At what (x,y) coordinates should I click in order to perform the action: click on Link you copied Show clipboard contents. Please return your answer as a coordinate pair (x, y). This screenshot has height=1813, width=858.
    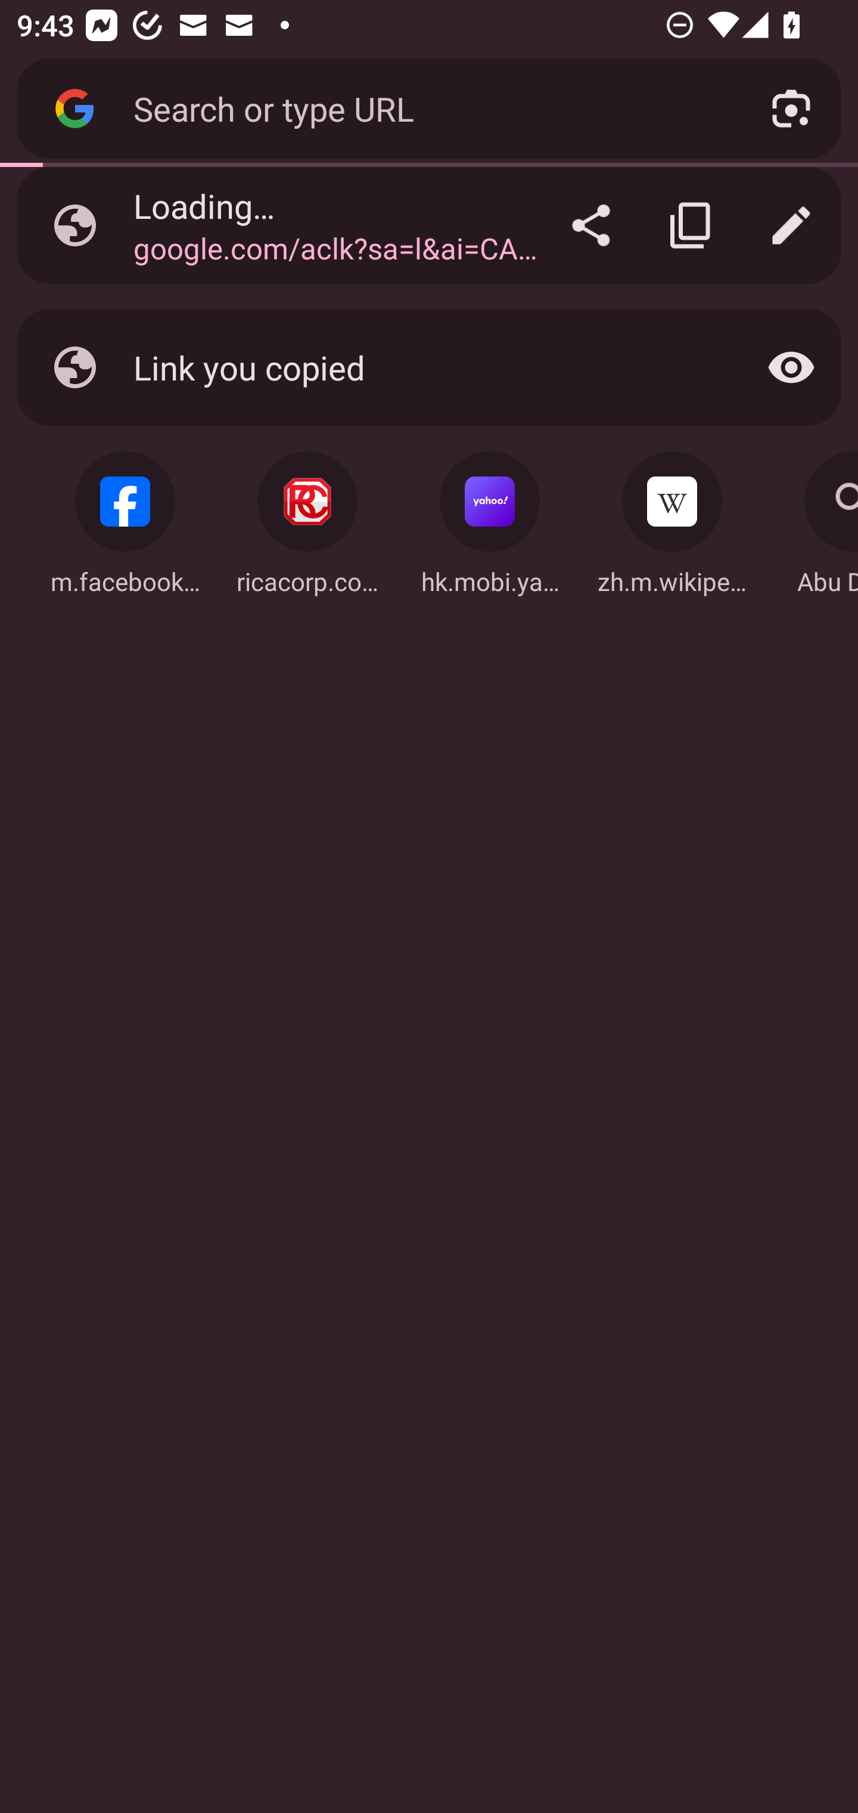
    Looking at the image, I should click on (429, 367).